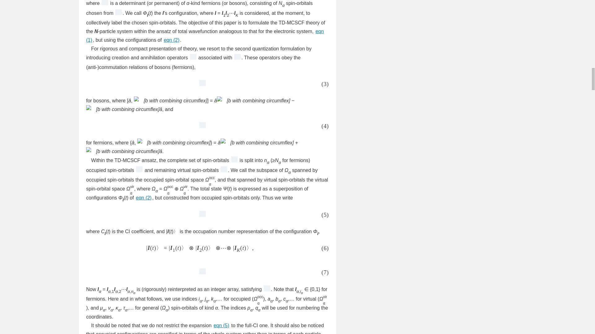 Image resolution: width=595 pixels, height=334 pixels. What do you see at coordinates (105, 4) in the screenshot?
I see `Select to open image in new window` at bounding box center [105, 4].